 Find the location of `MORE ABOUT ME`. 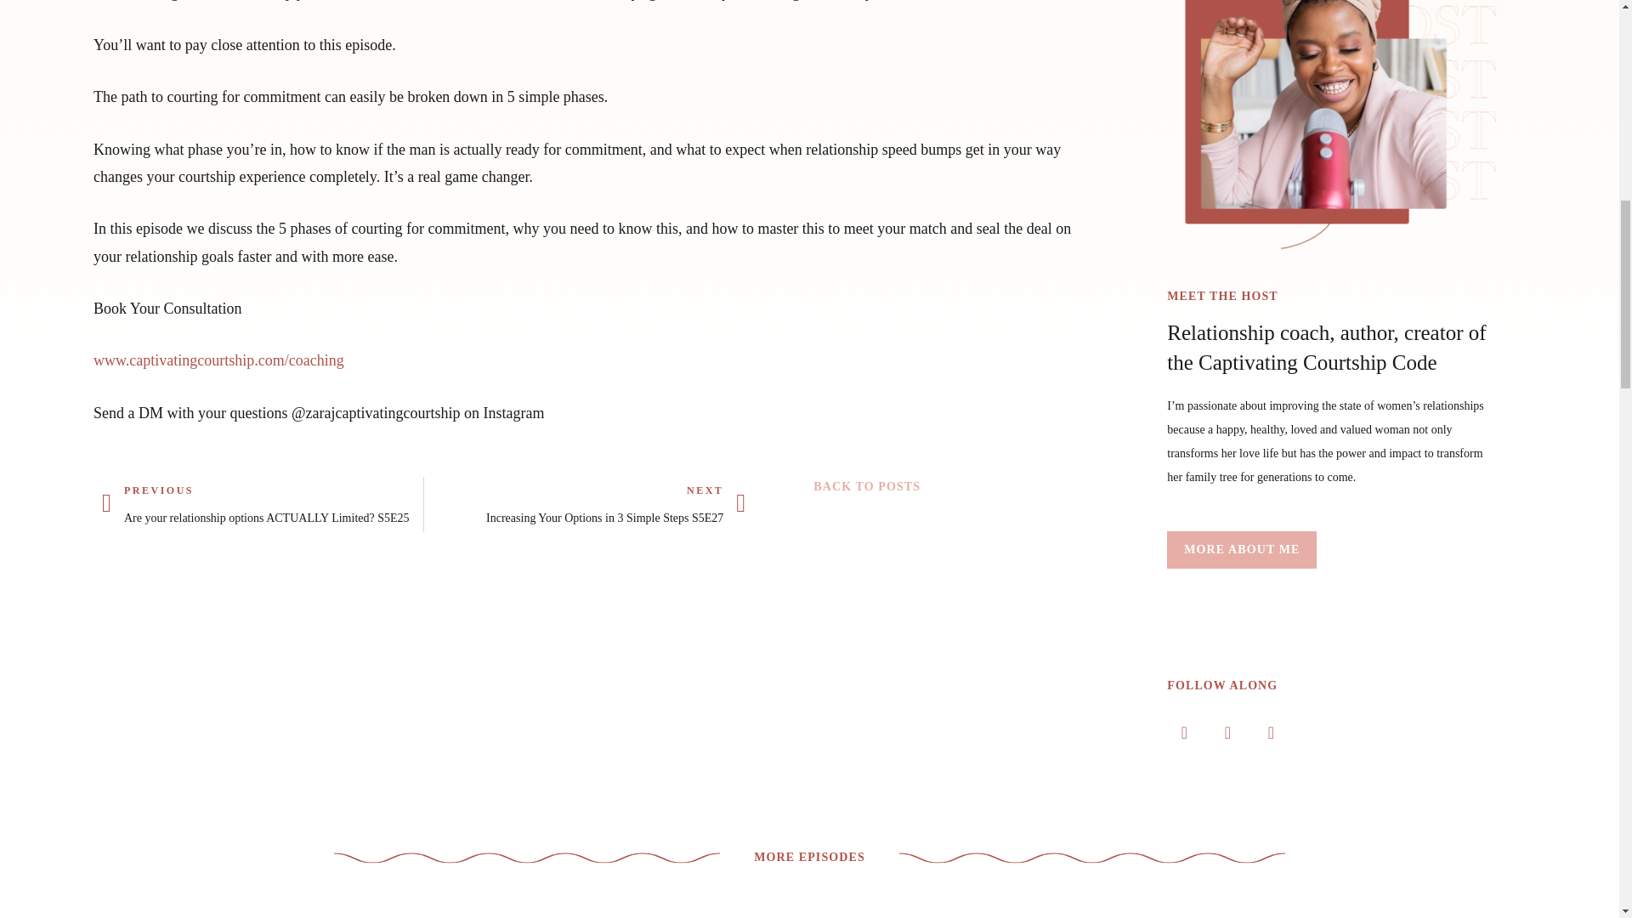

MORE ABOUT ME is located at coordinates (1241, 549).